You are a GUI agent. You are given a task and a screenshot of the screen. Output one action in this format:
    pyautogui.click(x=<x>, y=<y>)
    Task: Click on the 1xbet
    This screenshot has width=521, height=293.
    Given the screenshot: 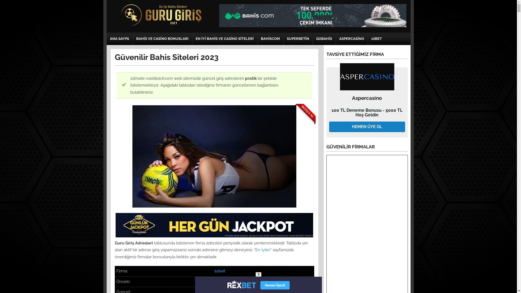 What is the action you would take?
    pyautogui.click(x=220, y=271)
    